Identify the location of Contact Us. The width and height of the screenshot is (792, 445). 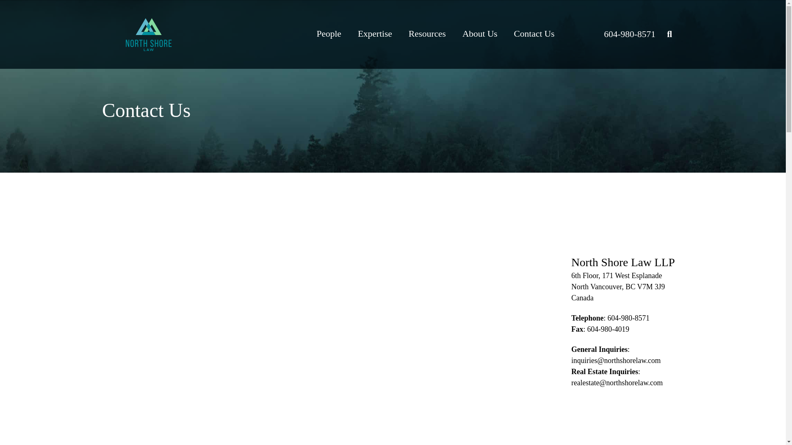
(534, 33).